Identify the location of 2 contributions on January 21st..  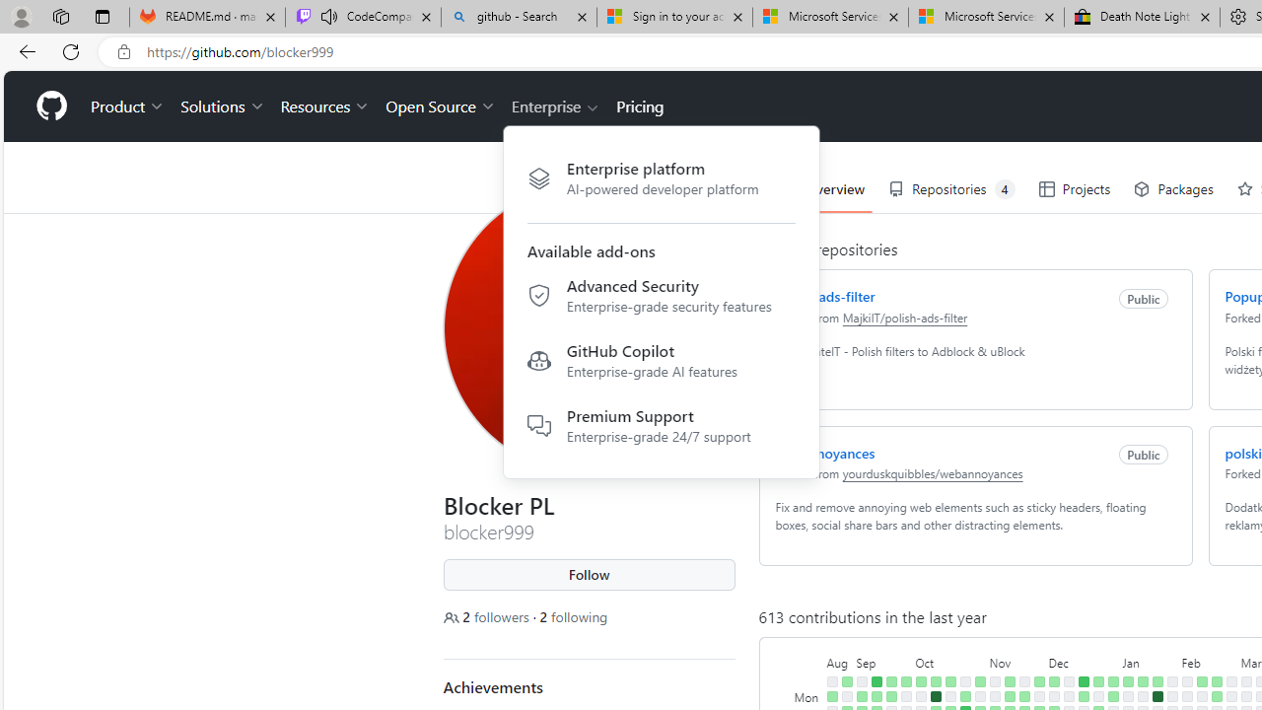
(1157, 681).